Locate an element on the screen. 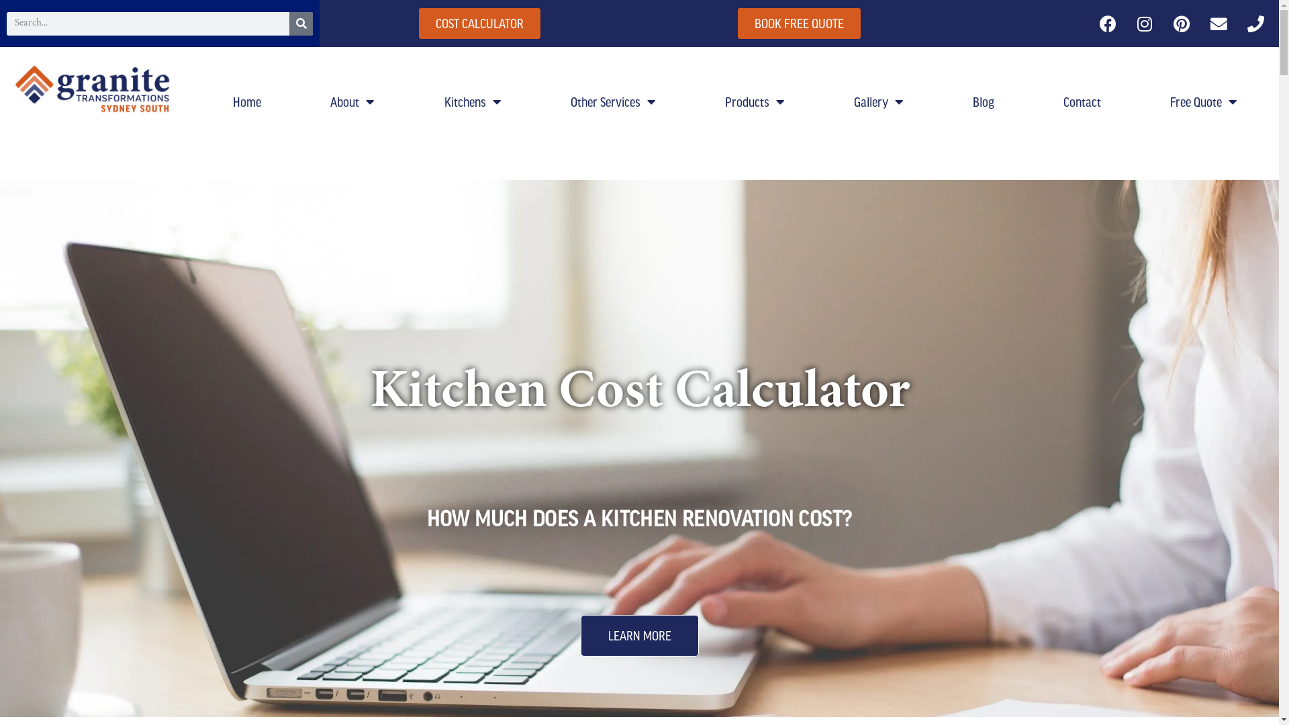 The height and width of the screenshot is (725, 1289). Contact is located at coordinates (1082, 102).